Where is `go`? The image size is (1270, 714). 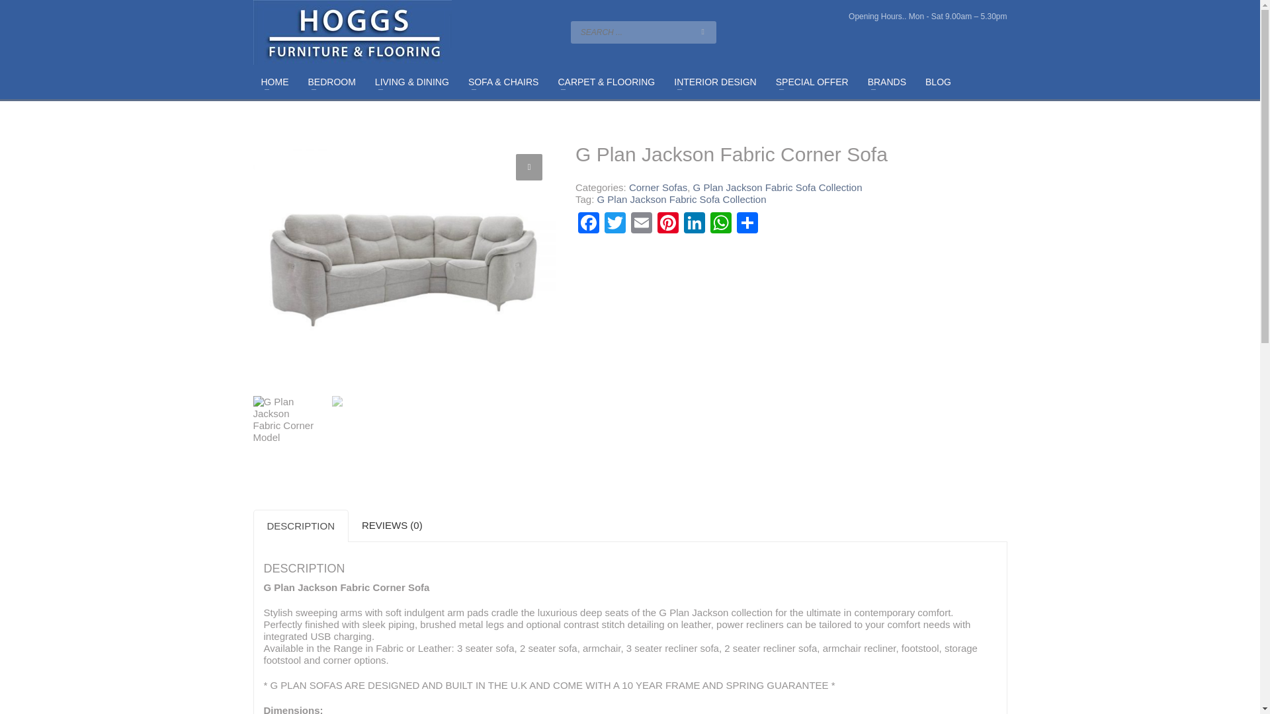
go is located at coordinates (702, 32).